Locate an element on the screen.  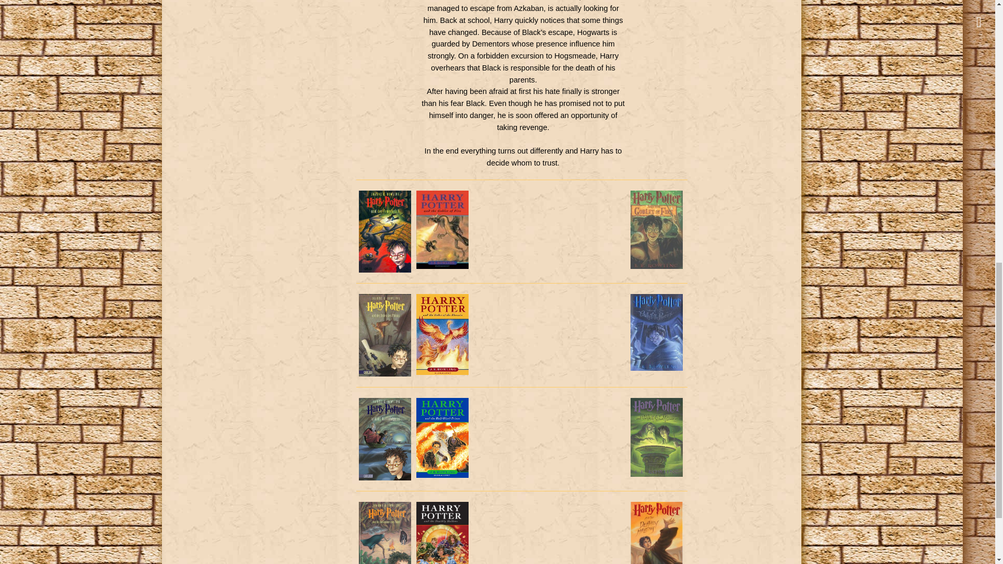
Harry Potter Buch 4 - amerikanisch is located at coordinates (656, 230).